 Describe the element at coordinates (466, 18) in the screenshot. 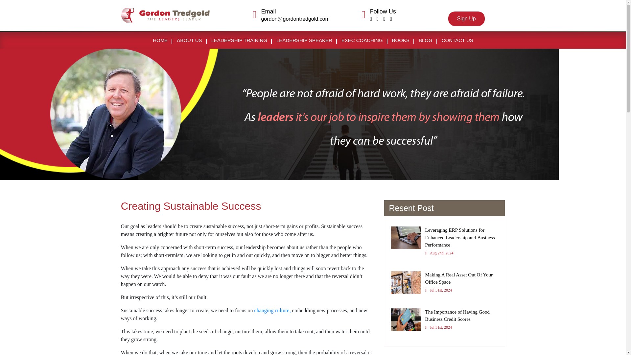

I see `CONTACT US` at that location.